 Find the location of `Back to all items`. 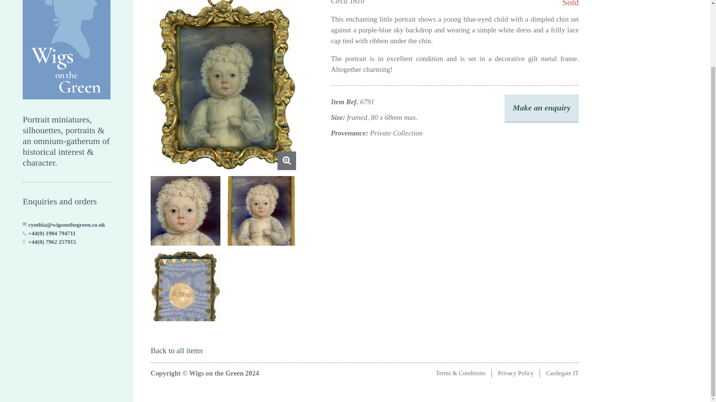

Back to all items is located at coordinates (176, 350).